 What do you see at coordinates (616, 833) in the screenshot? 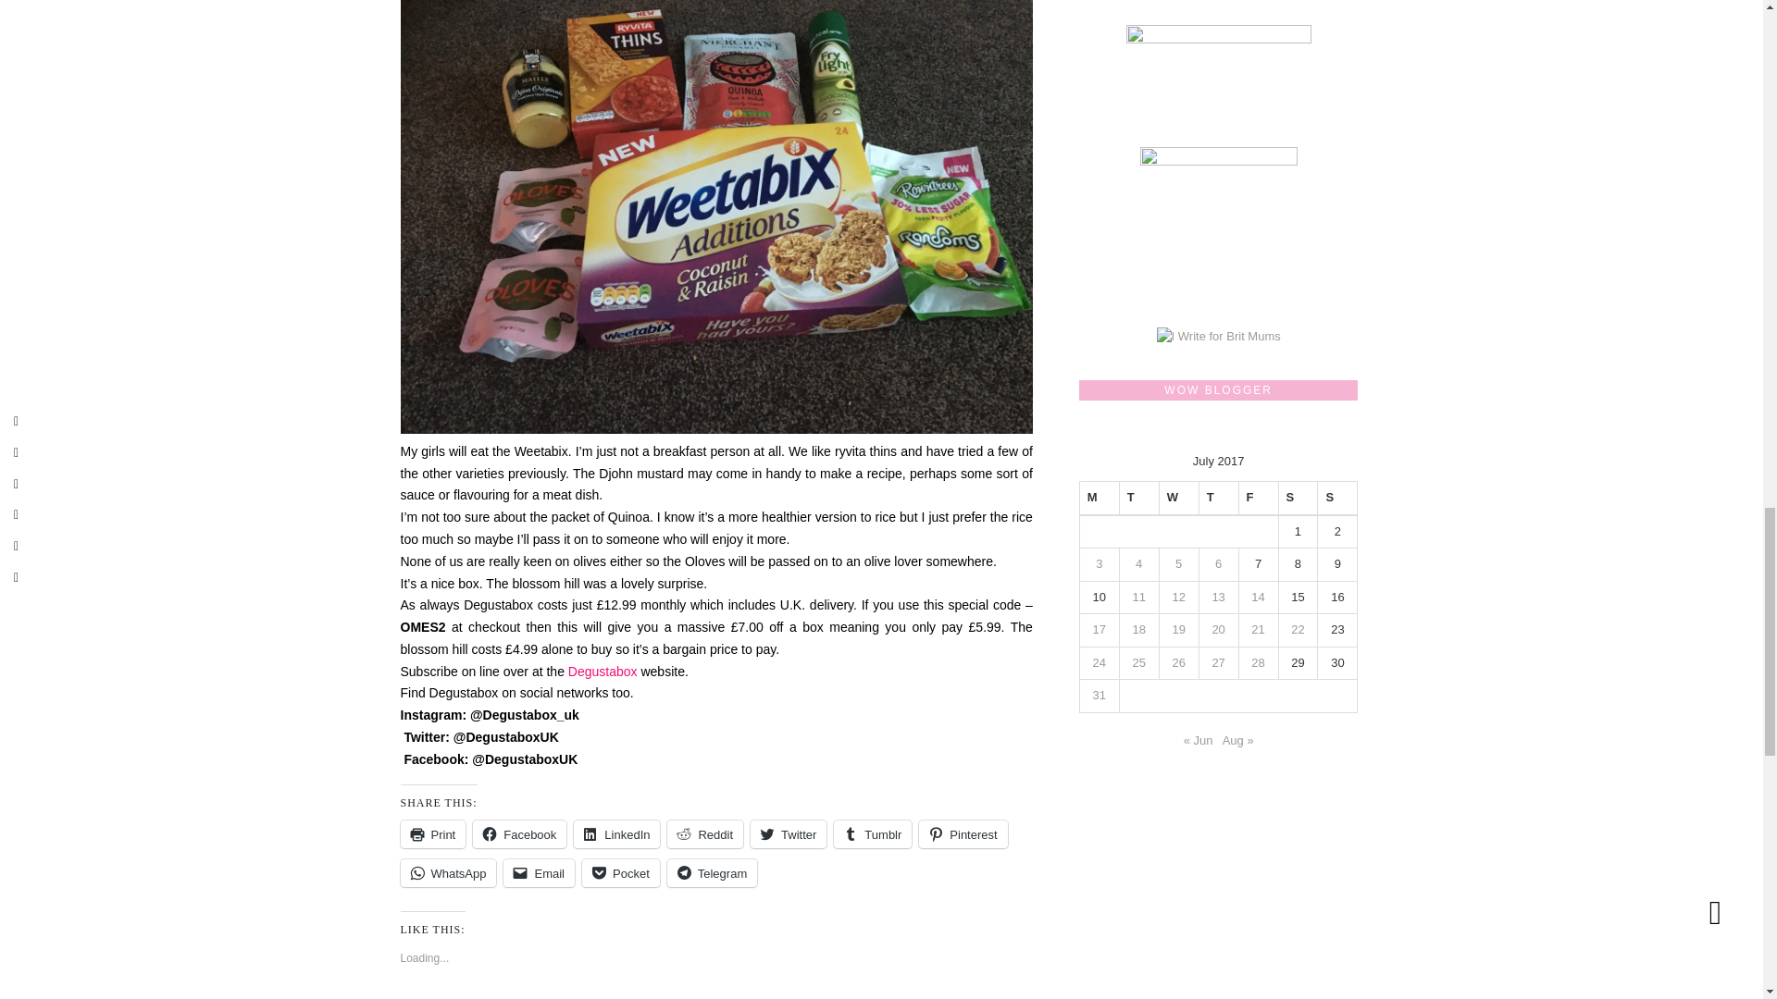
I see `Click to share on LinkedIn` at bounding box center [616, 833].